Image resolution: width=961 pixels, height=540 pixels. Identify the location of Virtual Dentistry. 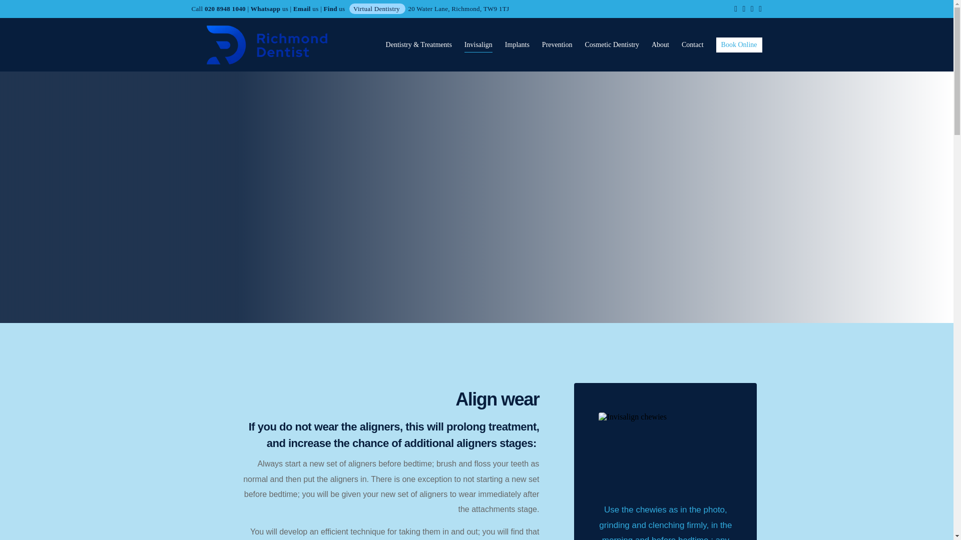
(376, 8).